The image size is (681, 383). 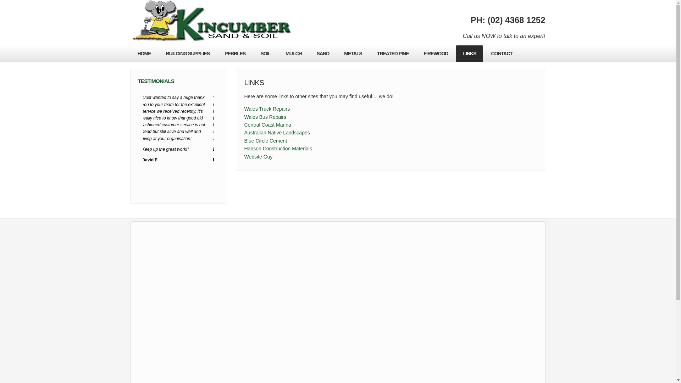 I want to click on     , so click(x=153, y=144).